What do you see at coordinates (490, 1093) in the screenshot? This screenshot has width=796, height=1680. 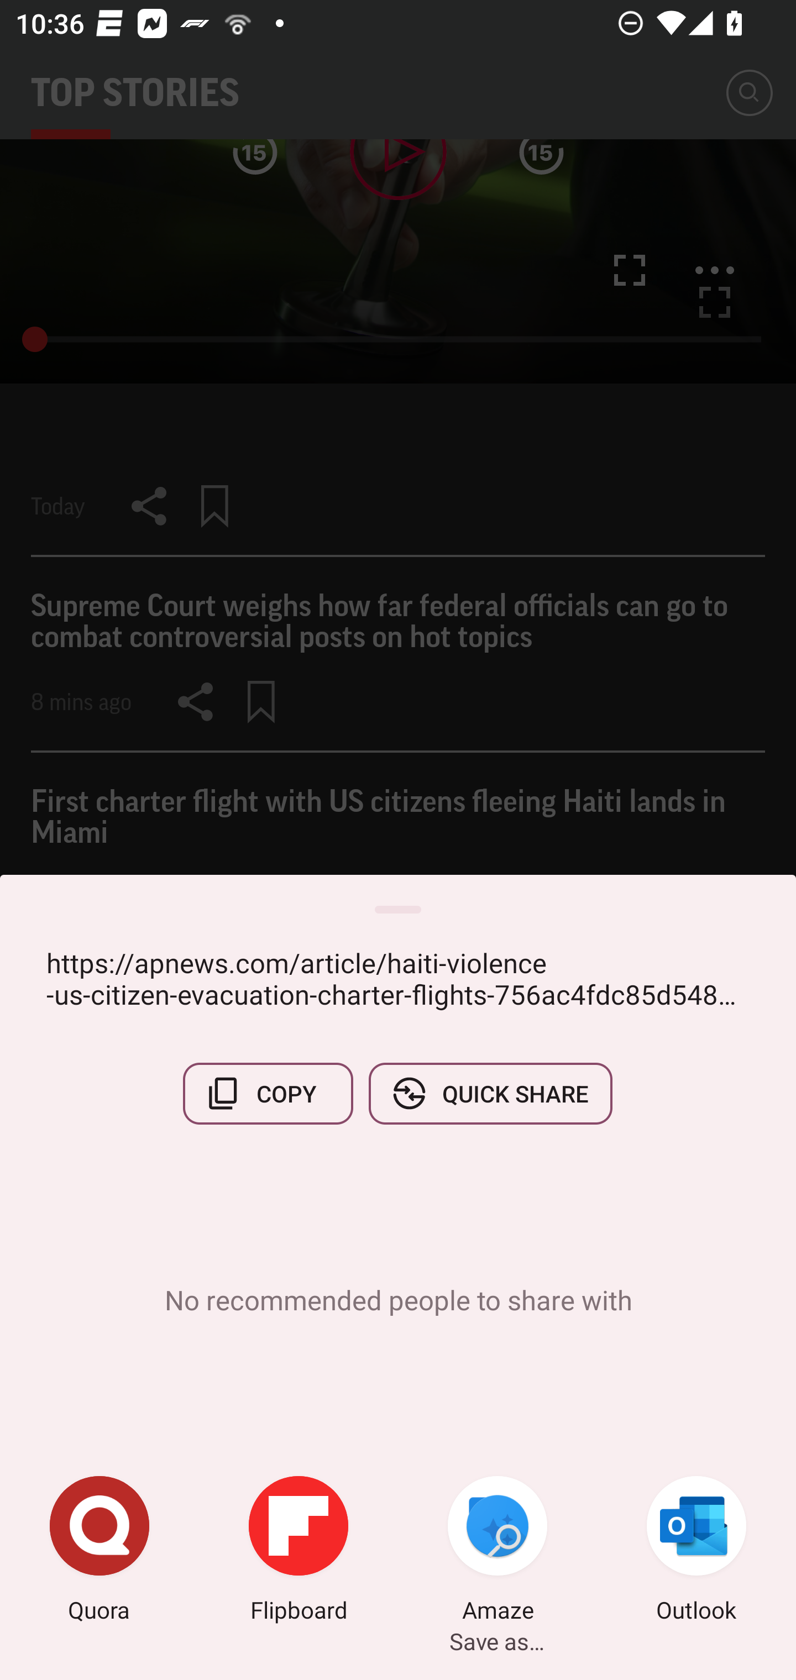 I see `QUICK SHARE` at bounding box center [490, 1093].